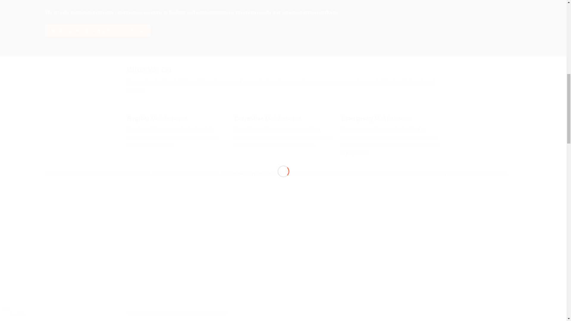 The width and height of the screenshot is (571, 321). I want to click on MORE ABOUT SHARED SOLUTIONS INC, so click(98, 31).